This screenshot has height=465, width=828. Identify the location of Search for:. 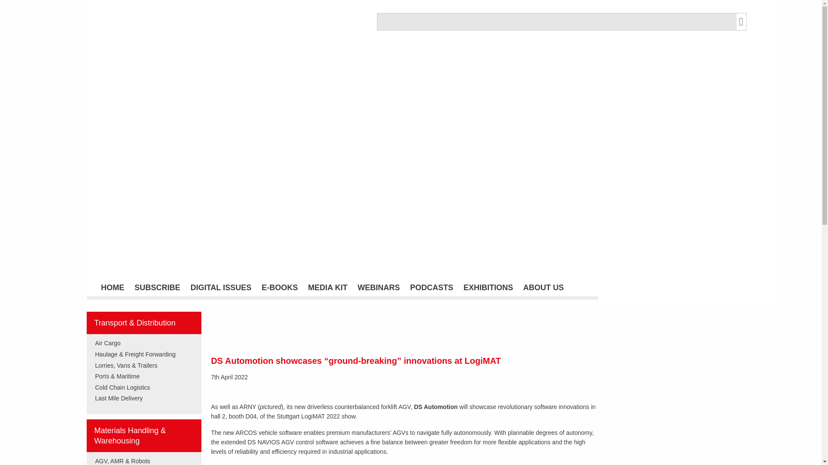
(556, 22).